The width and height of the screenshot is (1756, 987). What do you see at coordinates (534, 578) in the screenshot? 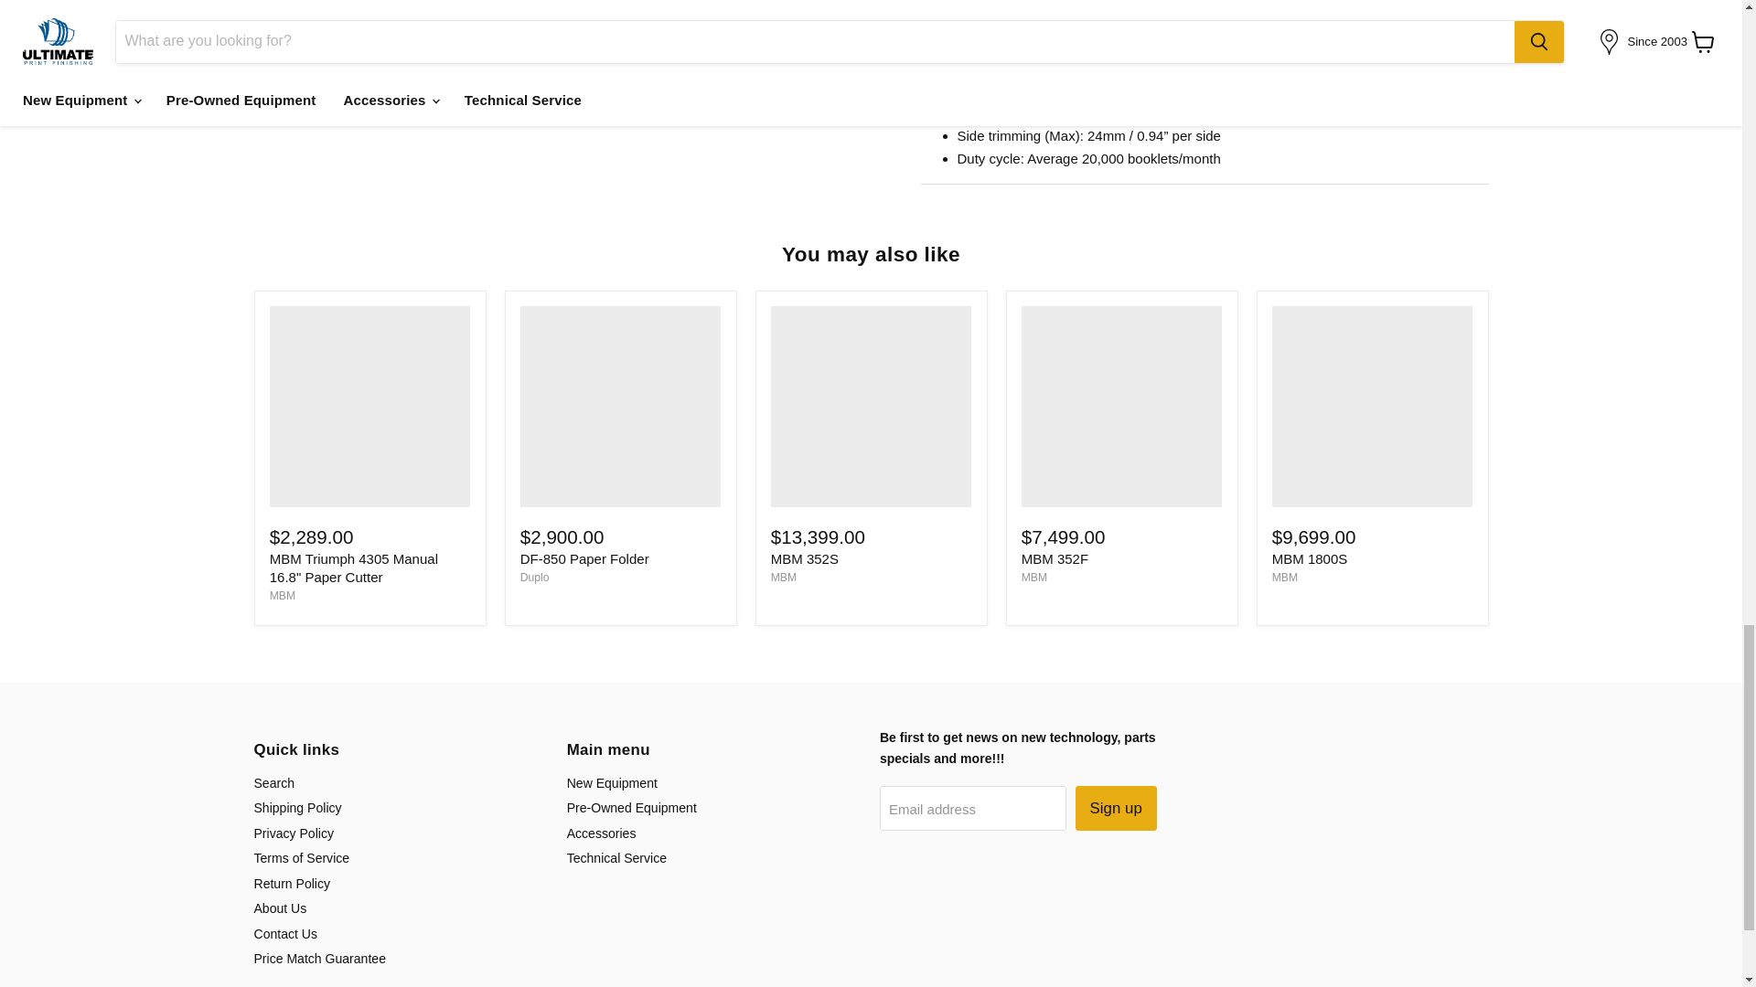
I see `Duplo` at bounding box center [534, 578].